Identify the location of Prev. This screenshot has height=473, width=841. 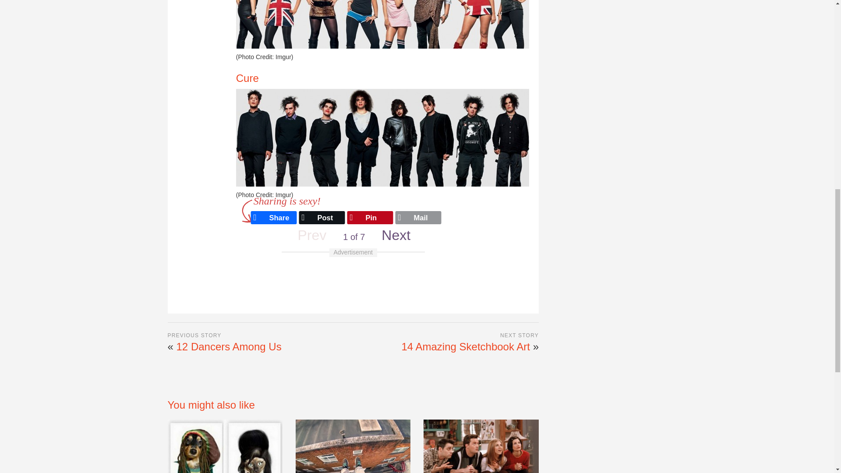
(311, 236).